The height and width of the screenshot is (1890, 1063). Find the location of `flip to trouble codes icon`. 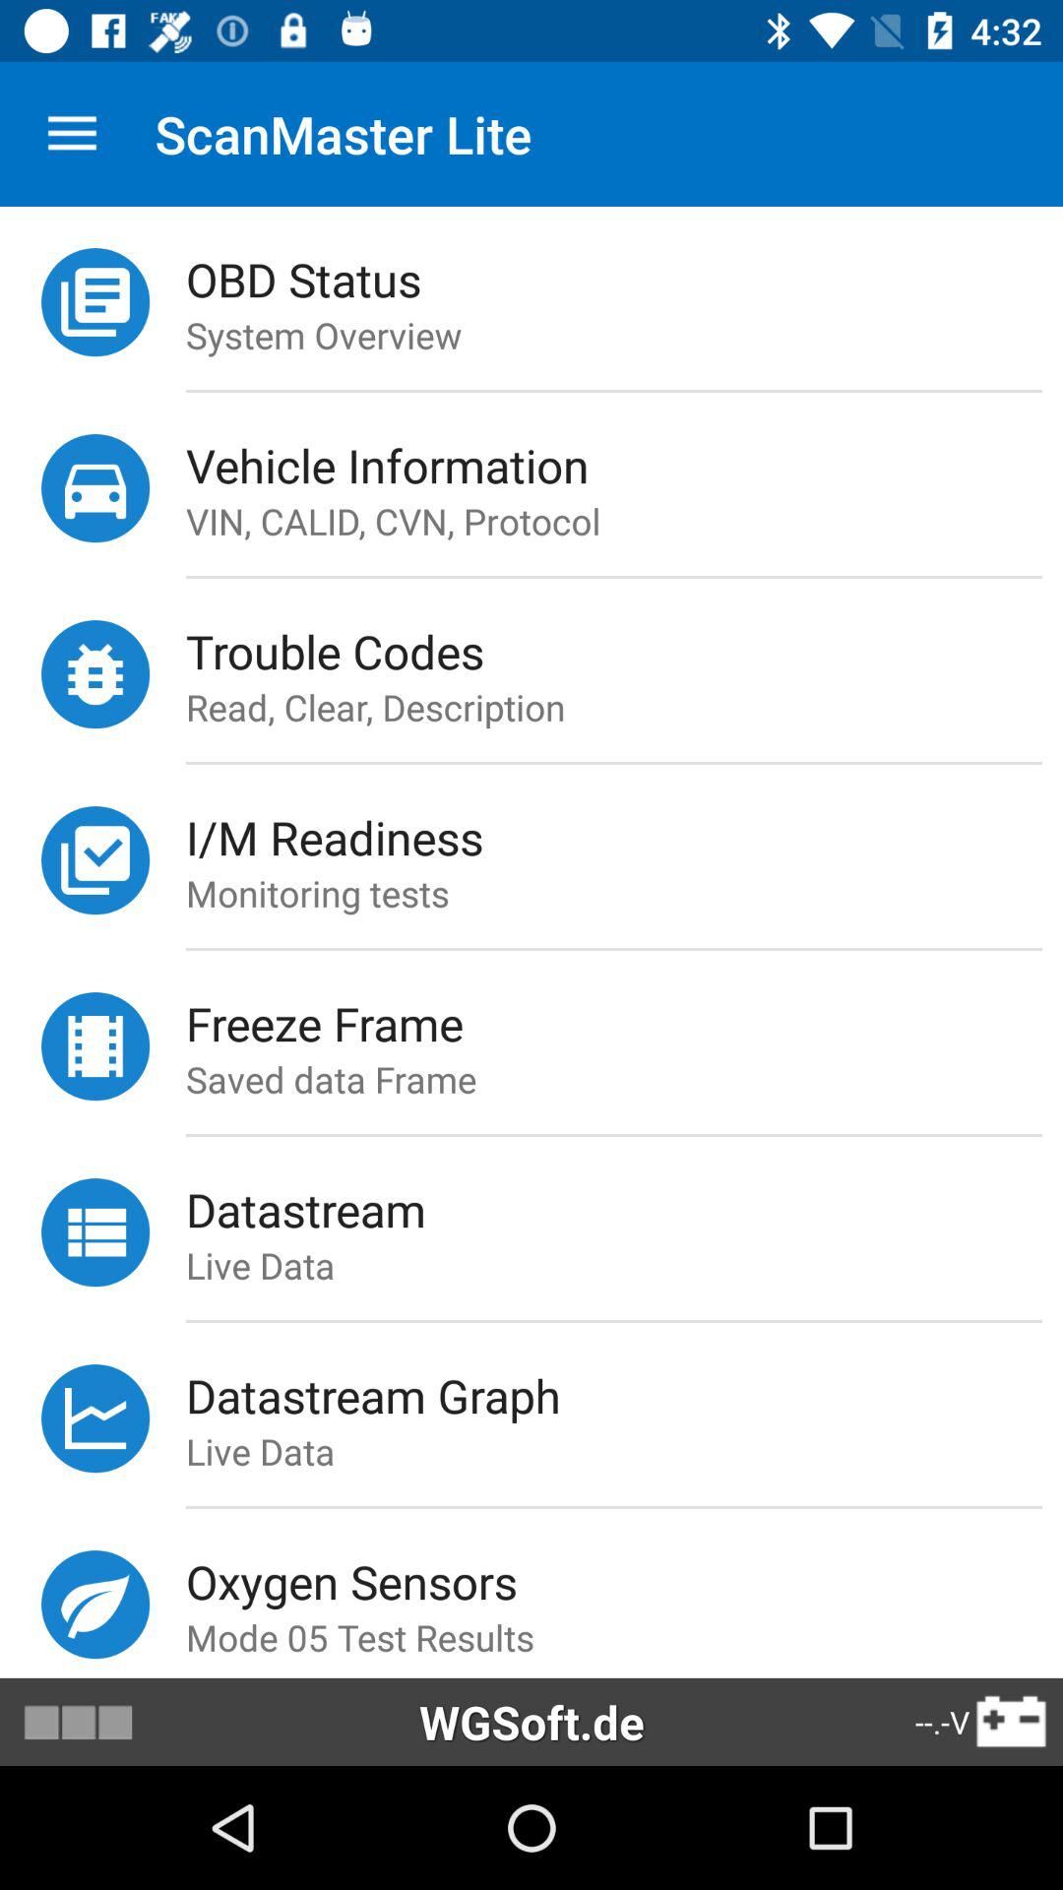

flip to trouble codes icon is located at coordinates (624, 652).